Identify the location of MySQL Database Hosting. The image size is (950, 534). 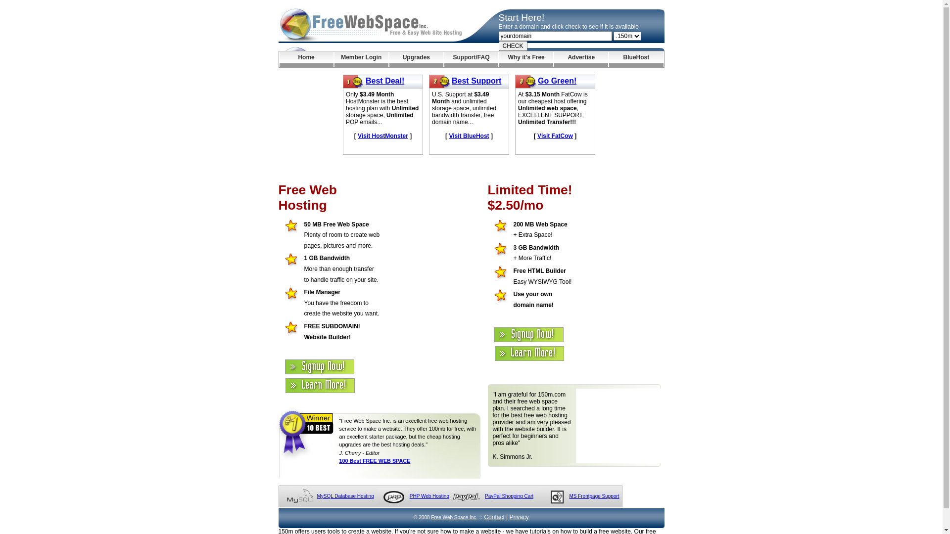
(345, 496).